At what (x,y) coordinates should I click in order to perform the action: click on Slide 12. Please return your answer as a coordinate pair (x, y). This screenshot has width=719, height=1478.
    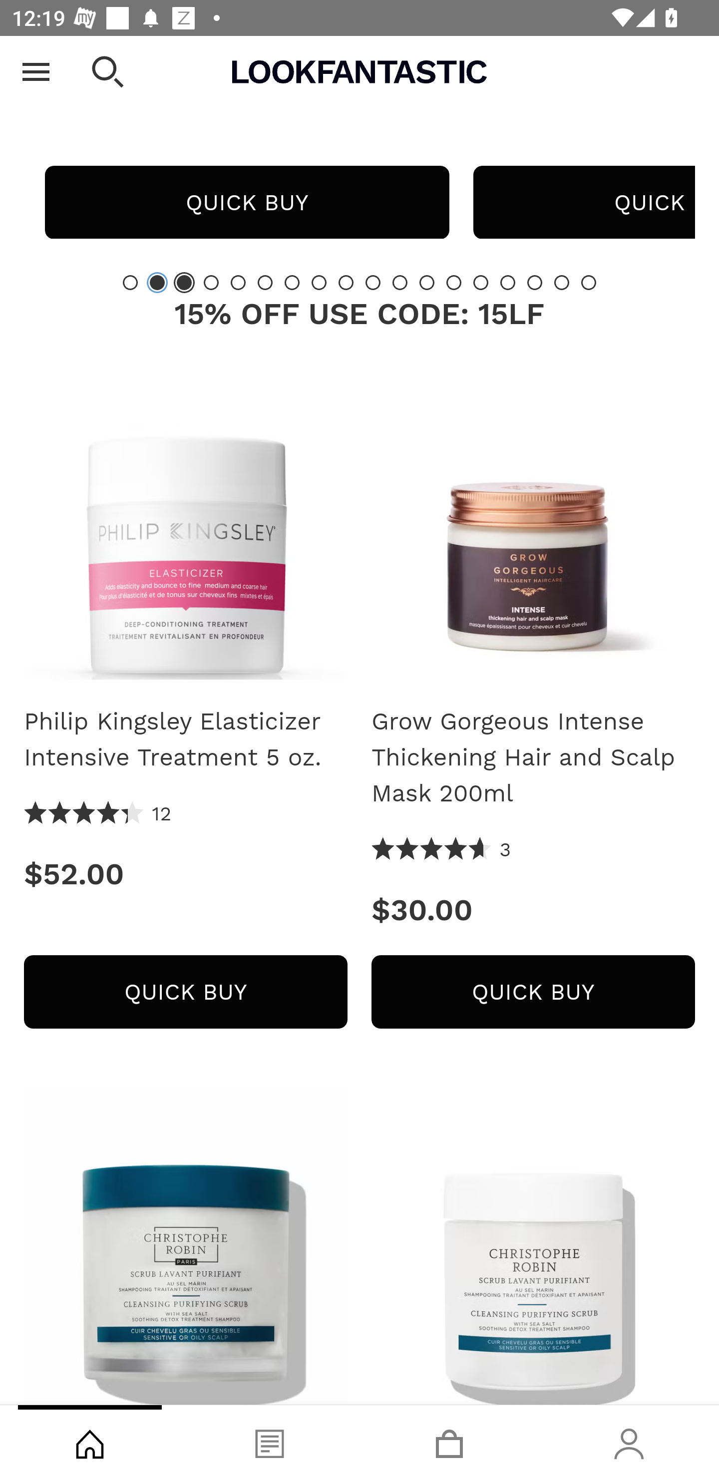
    Looking at the image, I should click on (426, 282).